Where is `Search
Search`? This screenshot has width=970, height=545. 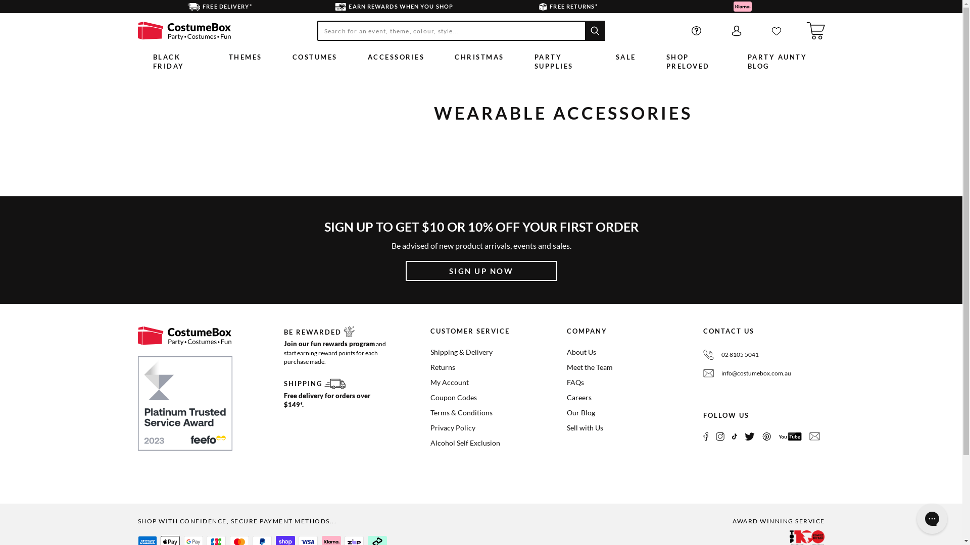 Search
Search is located at coordinates (595, 31).